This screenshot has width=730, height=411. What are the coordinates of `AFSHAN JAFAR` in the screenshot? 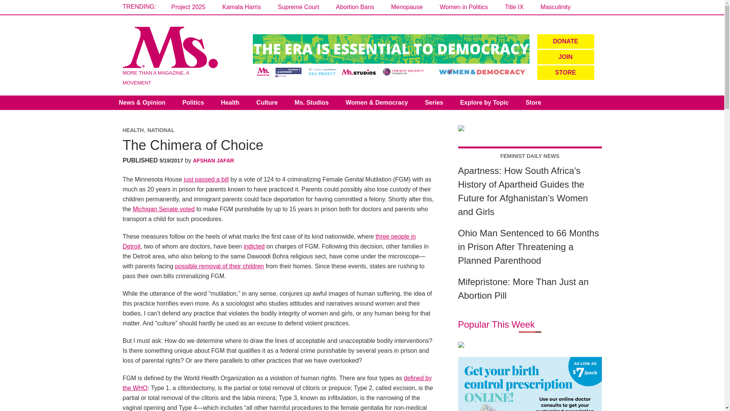 It's located at (214, 160).